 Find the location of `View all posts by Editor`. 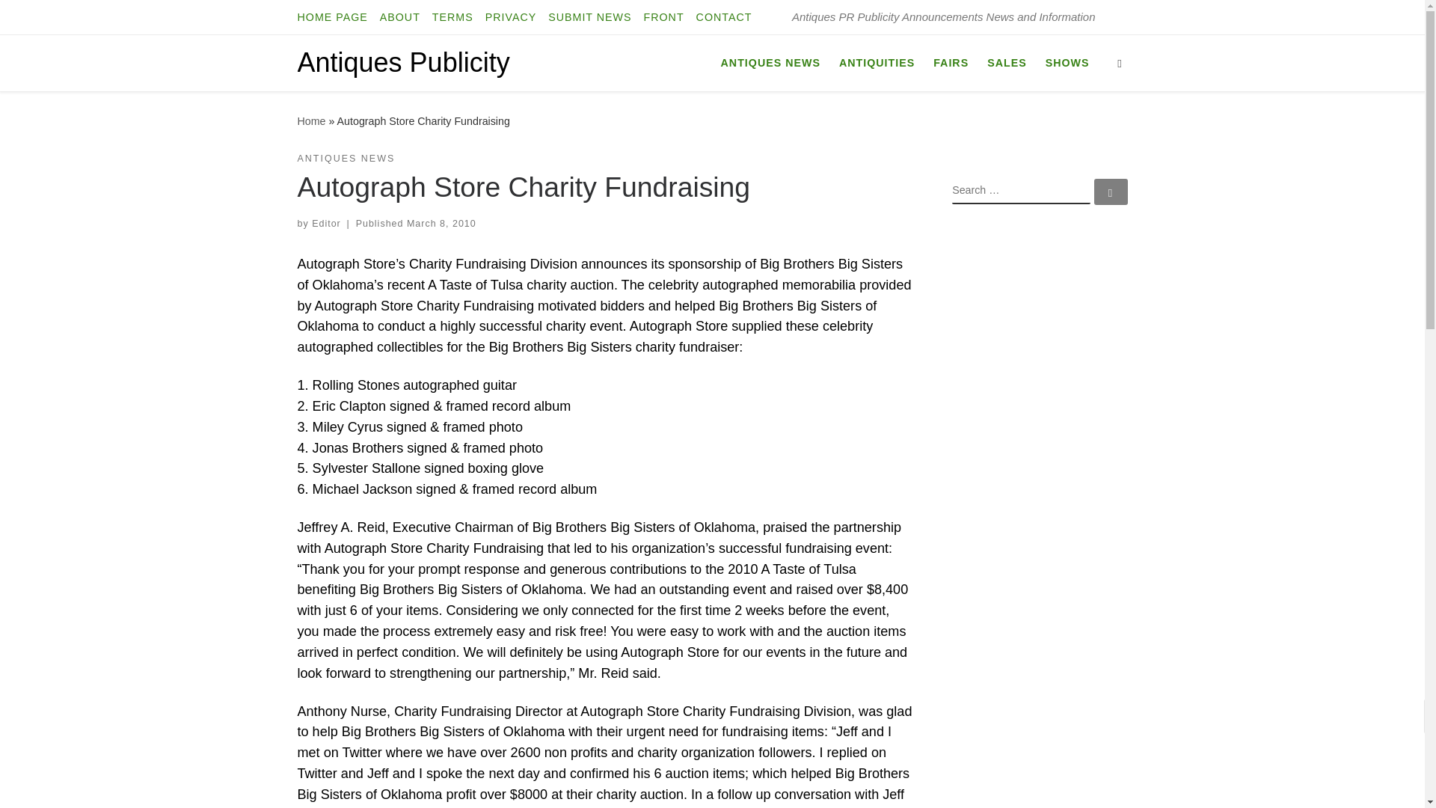

View all posts by Editor is located at coordinates (326, 223).